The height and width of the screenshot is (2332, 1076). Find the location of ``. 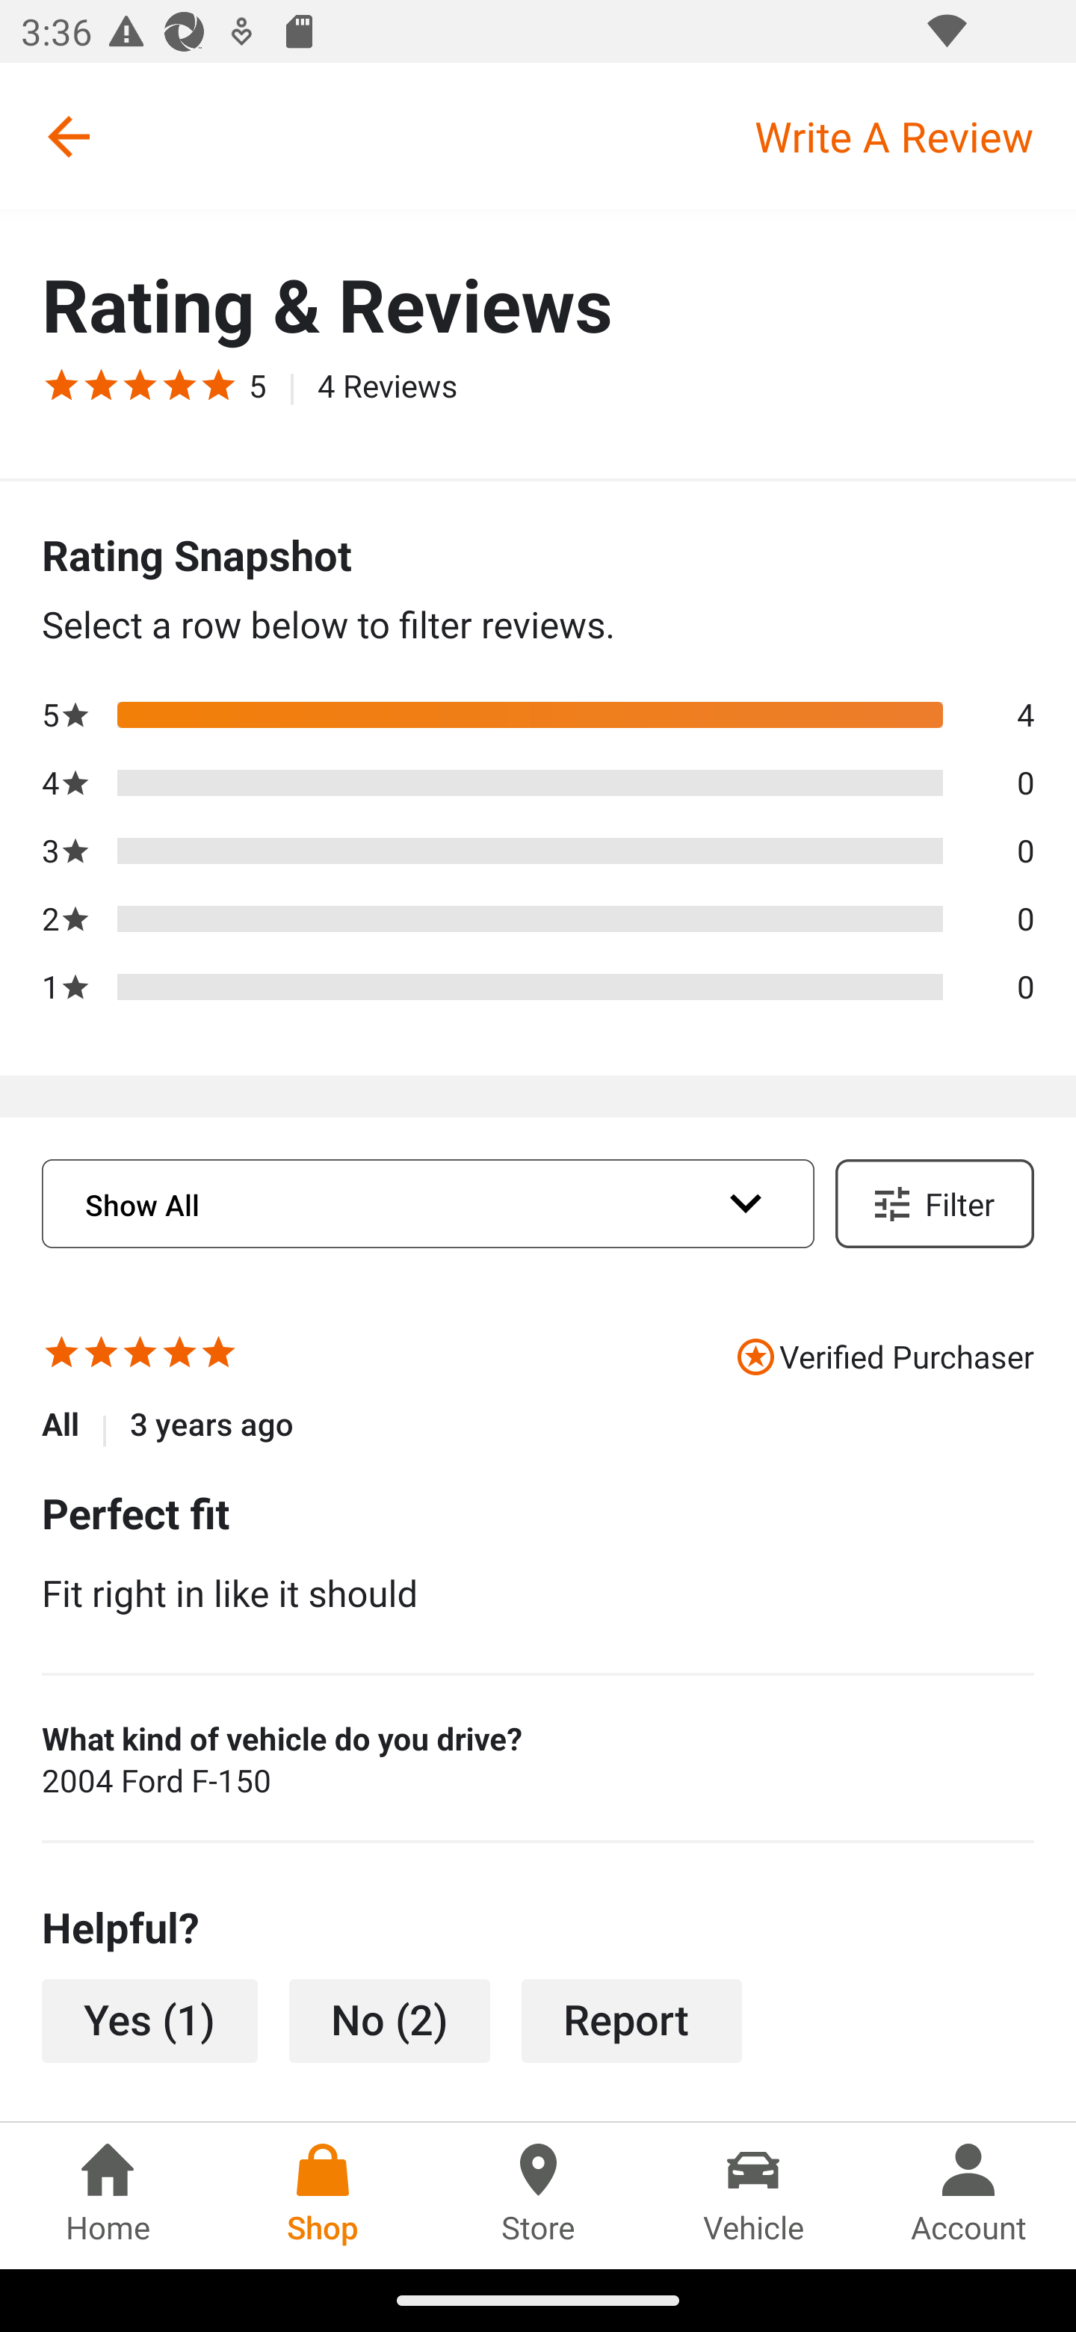

 is located at coordinates (140, 1356).